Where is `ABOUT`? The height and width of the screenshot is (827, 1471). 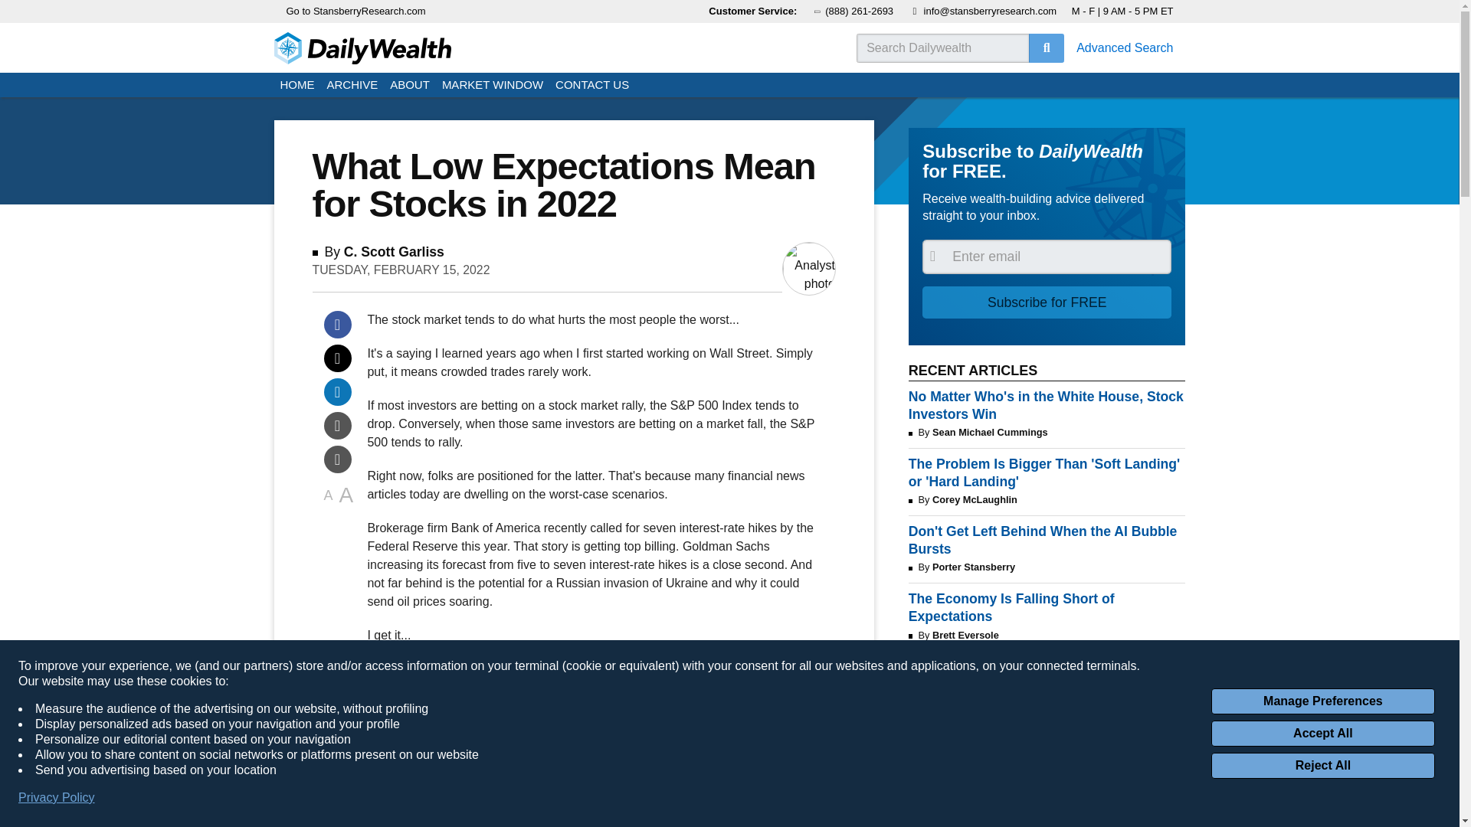 ABOUT is located at coordinates (409, 86).